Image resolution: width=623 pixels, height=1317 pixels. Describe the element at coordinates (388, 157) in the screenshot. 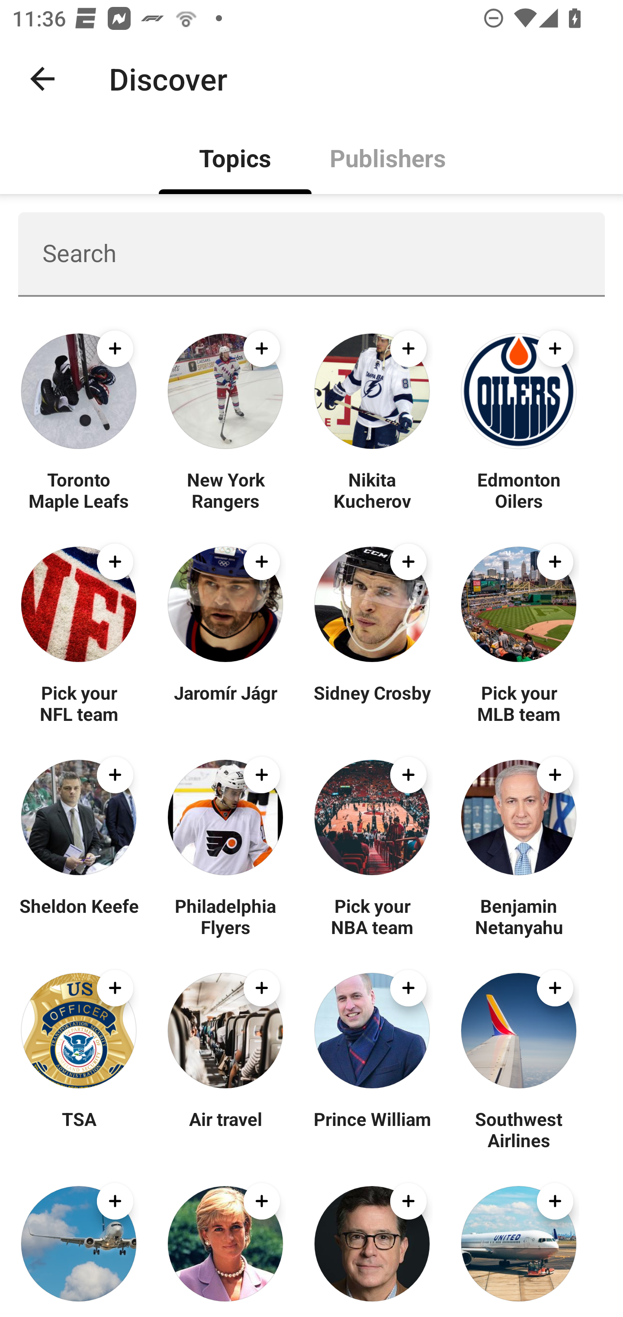

I see `Publishers` at that location.